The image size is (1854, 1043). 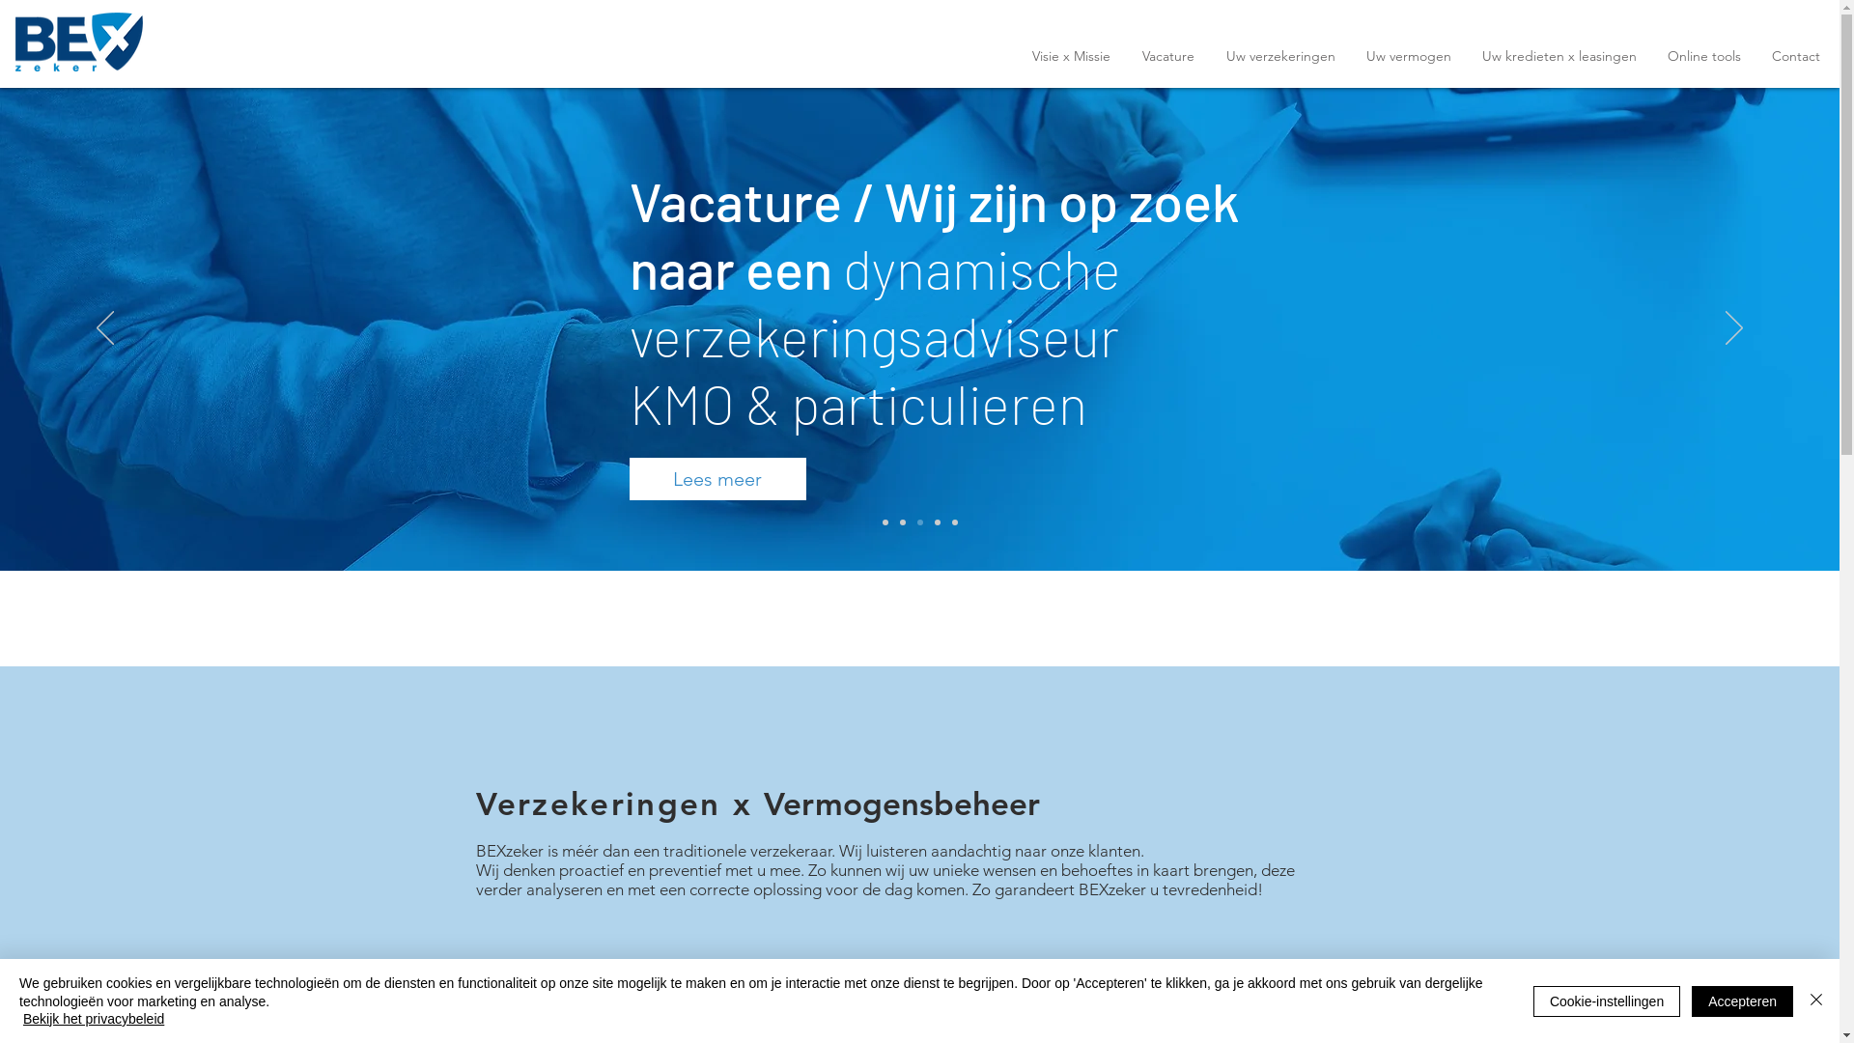 What do you see at coordinates (1559, 56) in the screenshot?
I see `Uw kredieten x leasingen` at bounding box center [1559, 56].